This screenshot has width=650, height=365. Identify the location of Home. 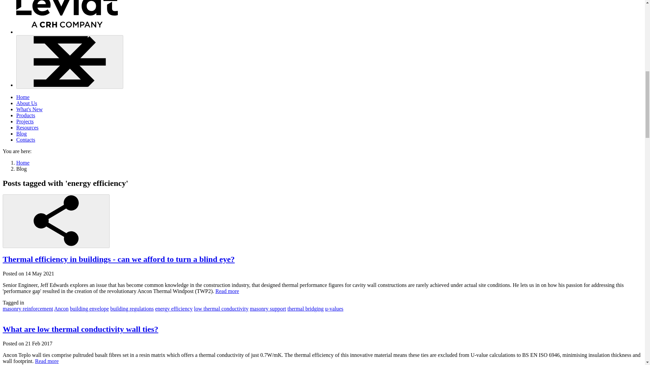
(23, 163).